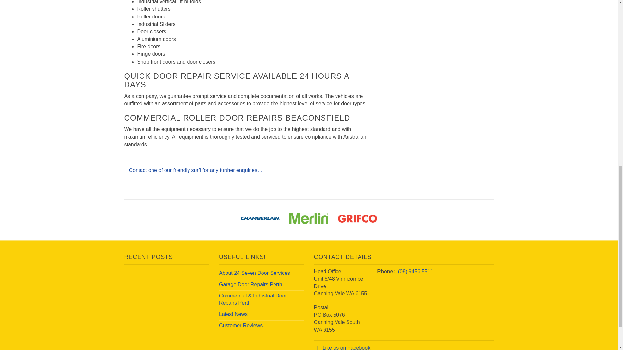  What do you see at coordinates (241, 325) in the screenshot?
I see `Customer Reviews` at bounding box center [241, 325].